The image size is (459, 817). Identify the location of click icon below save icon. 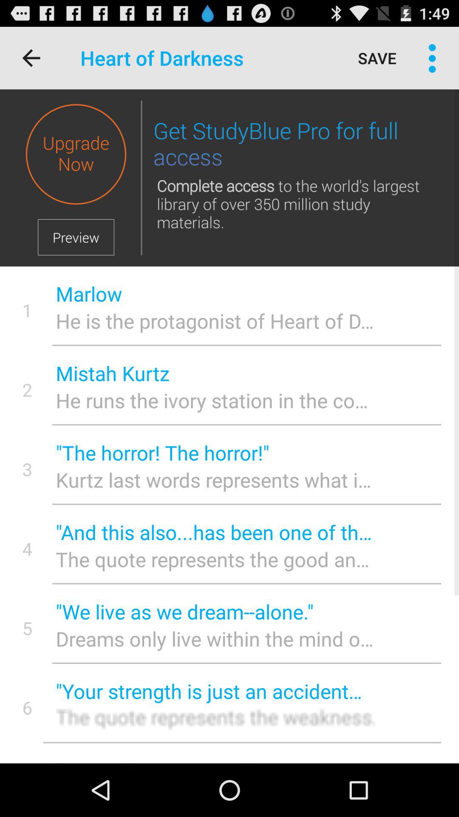
(295, 145).